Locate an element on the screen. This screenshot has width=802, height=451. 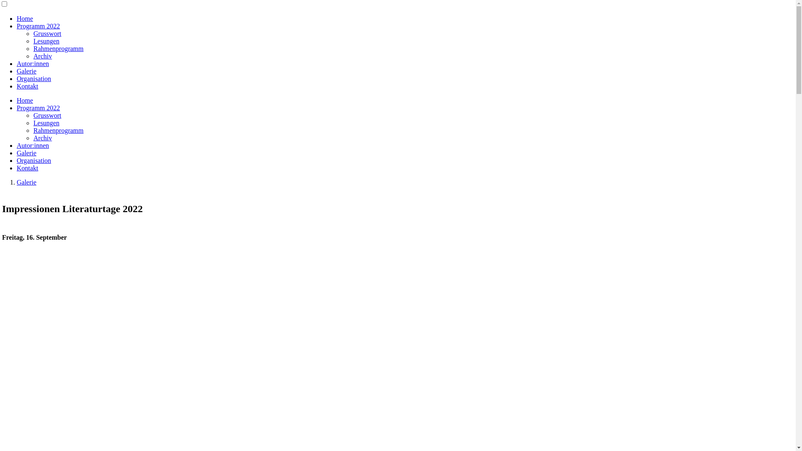
Home is located at coordinates (25, 100).